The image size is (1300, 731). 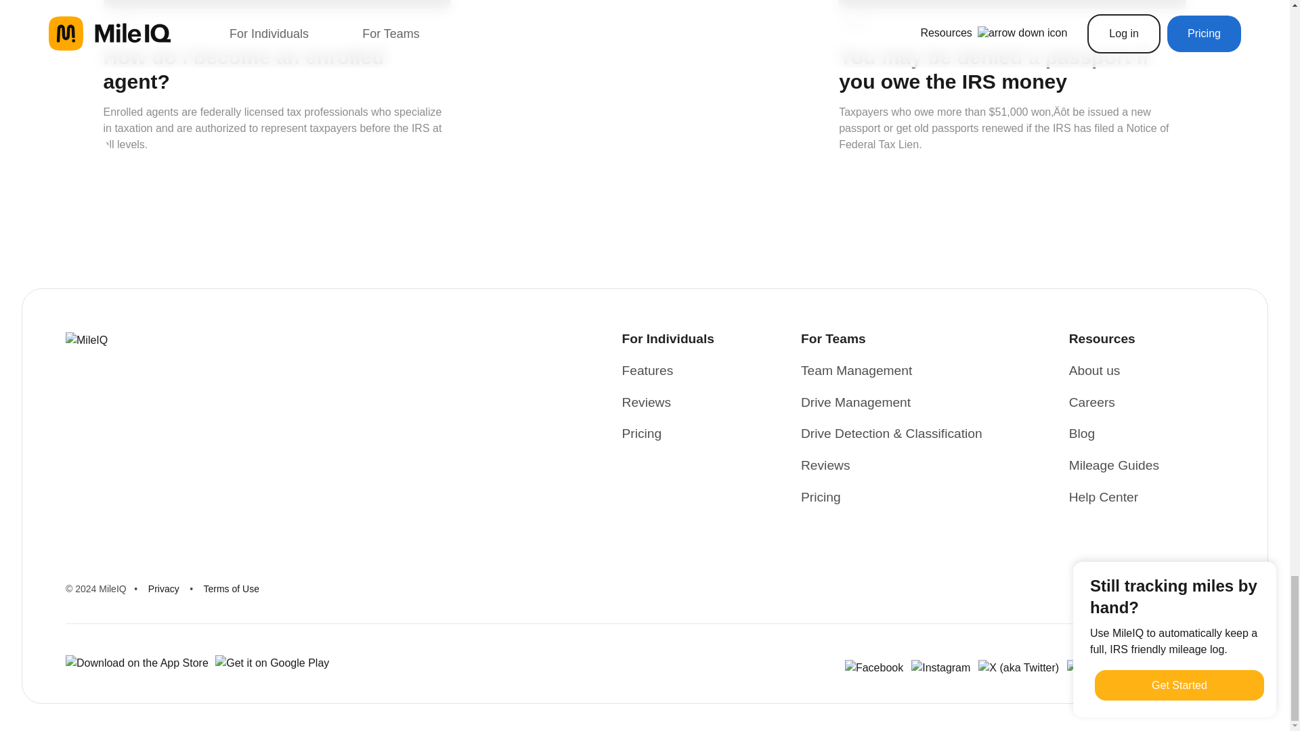 I want to click on Reviews, so click(x=647, y=403).